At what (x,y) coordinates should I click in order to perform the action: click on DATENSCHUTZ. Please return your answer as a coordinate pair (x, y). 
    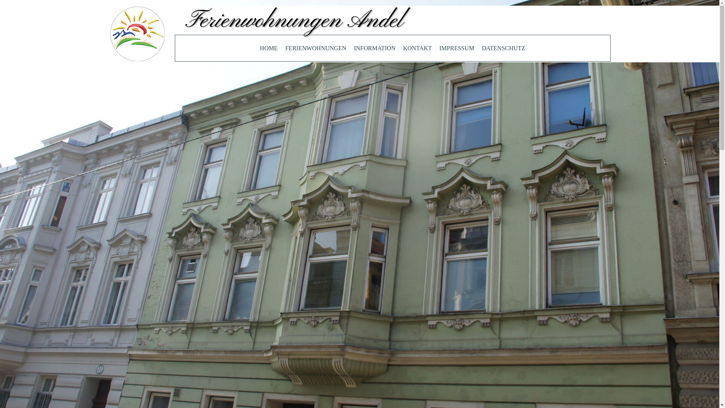
    Looking at the image, I should click on (504, 48).